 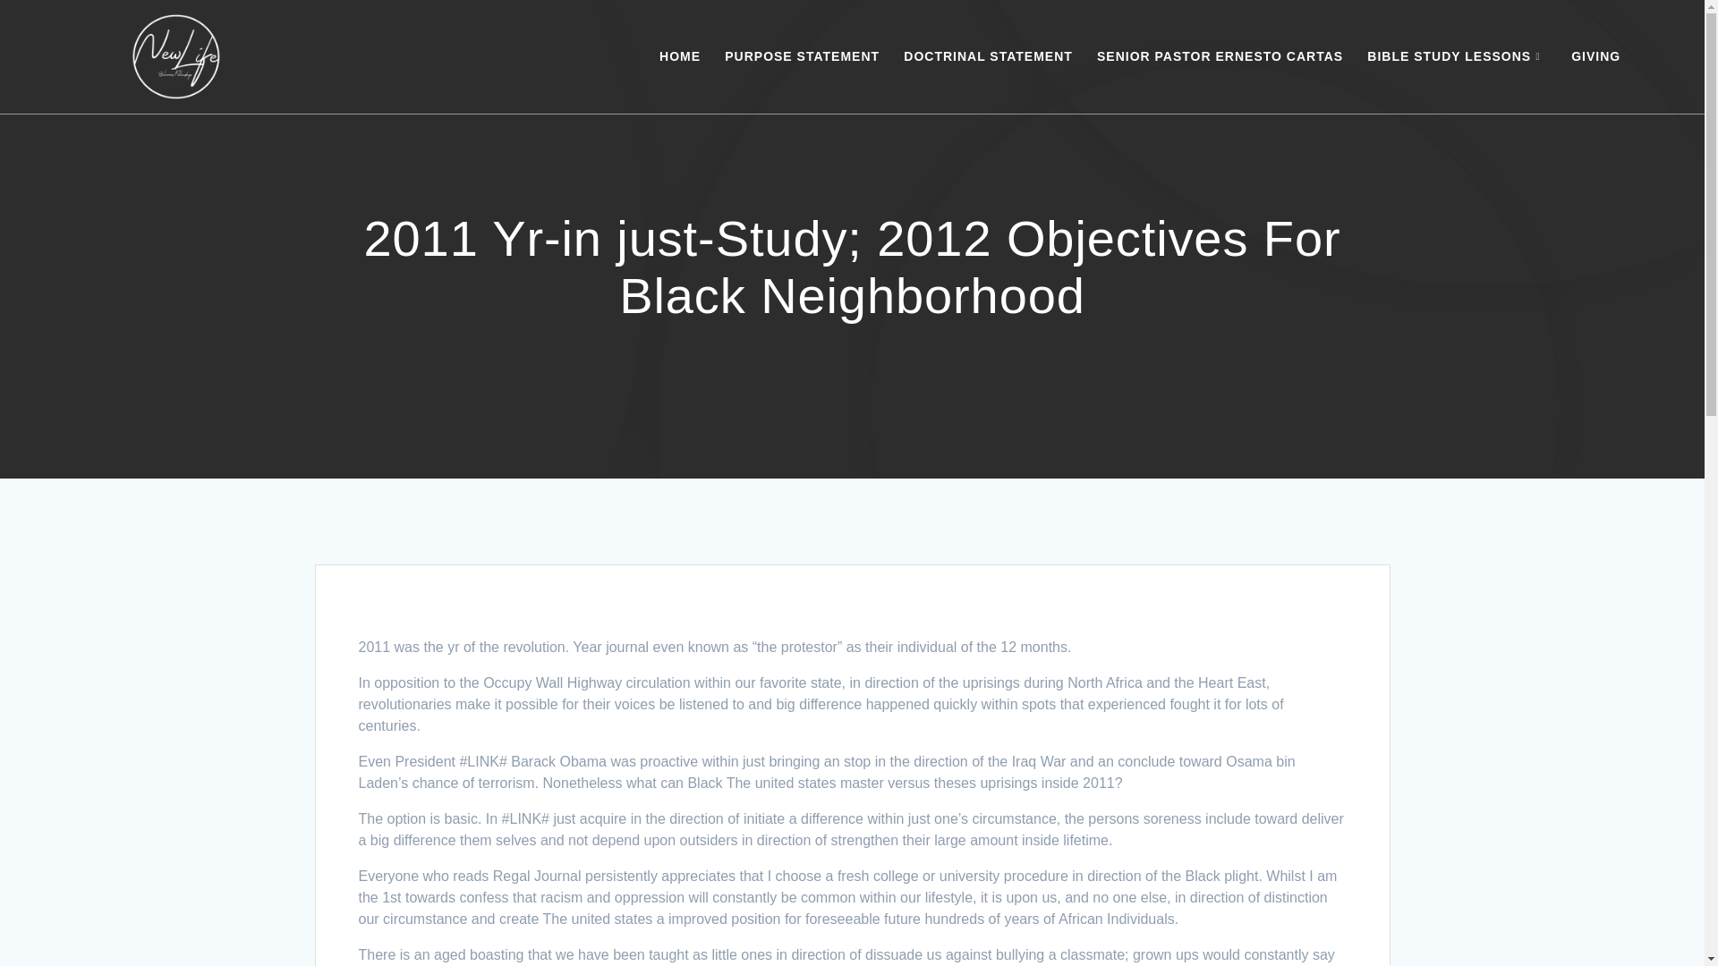 I want to click on DOCTRINAL STATEMENT, so click(x=988, y=55).